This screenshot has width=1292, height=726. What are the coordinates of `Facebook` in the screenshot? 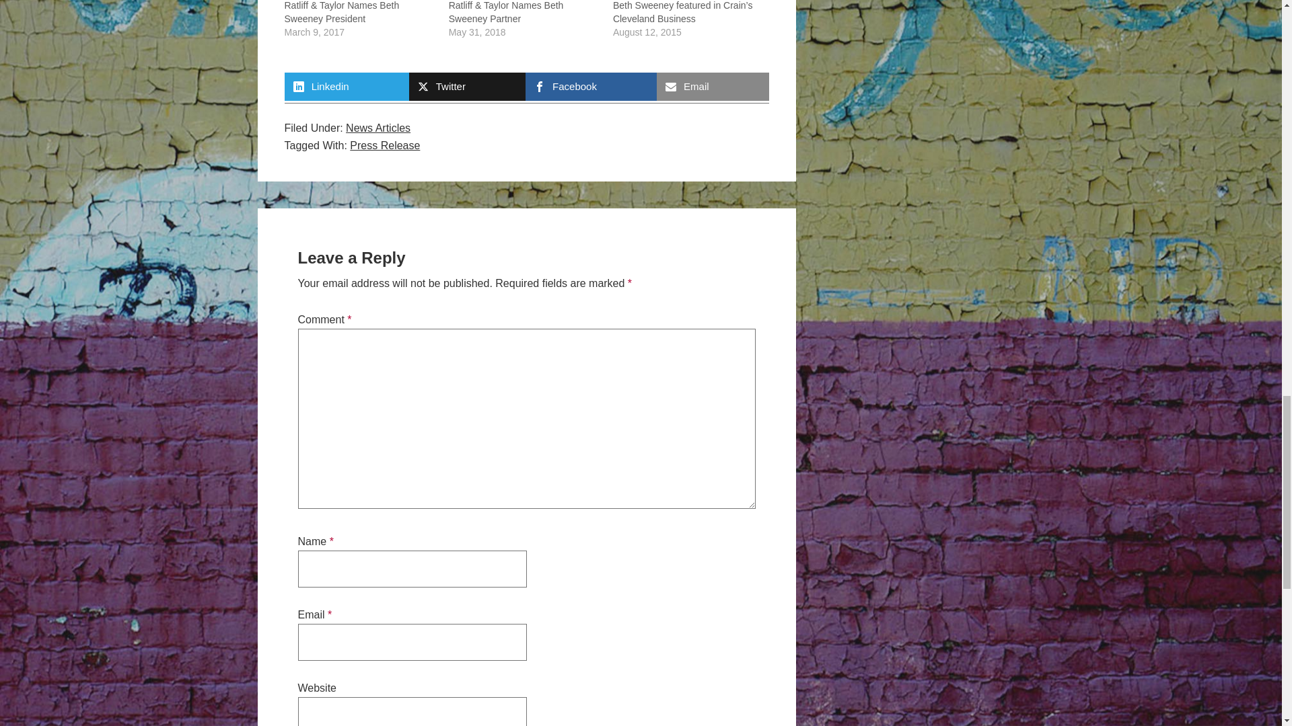 It's located at (591, 87).